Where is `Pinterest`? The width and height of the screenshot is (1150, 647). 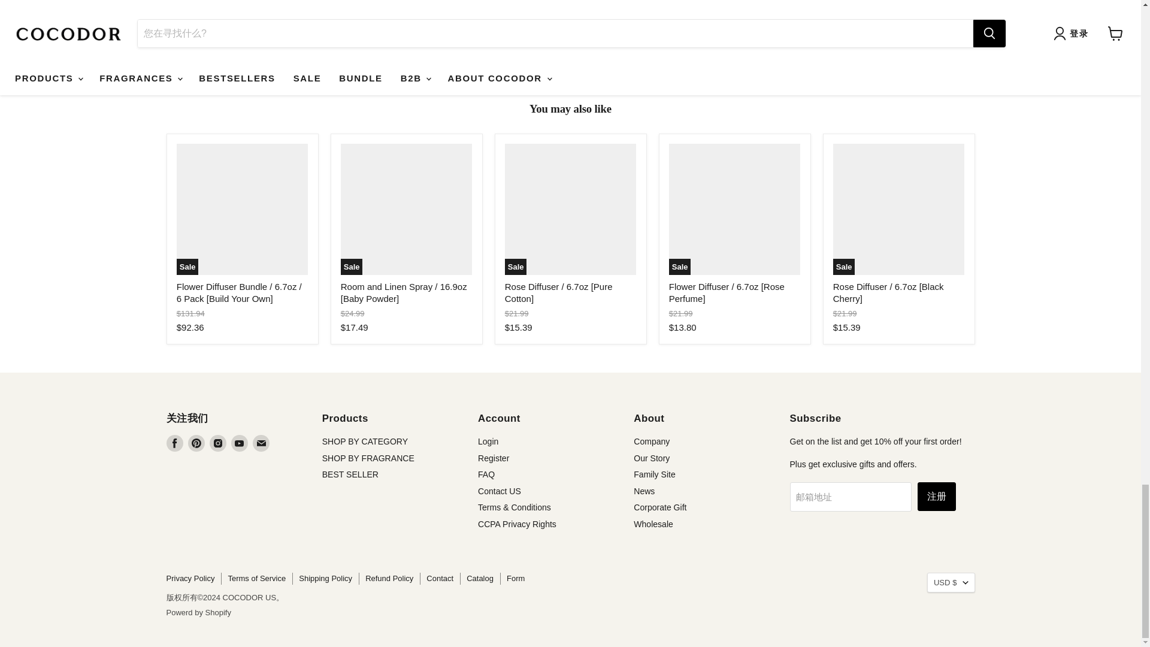 Pinterest is located at coordinates (196, 443).